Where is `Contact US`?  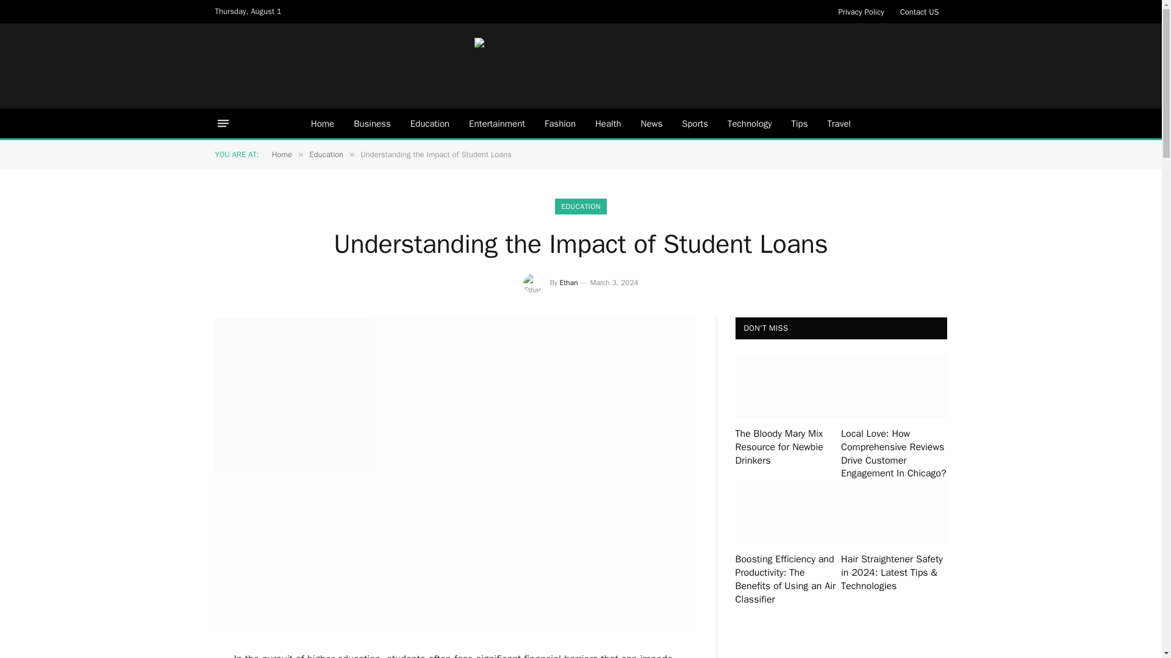
Contact US is located at coordinates (920, 11).